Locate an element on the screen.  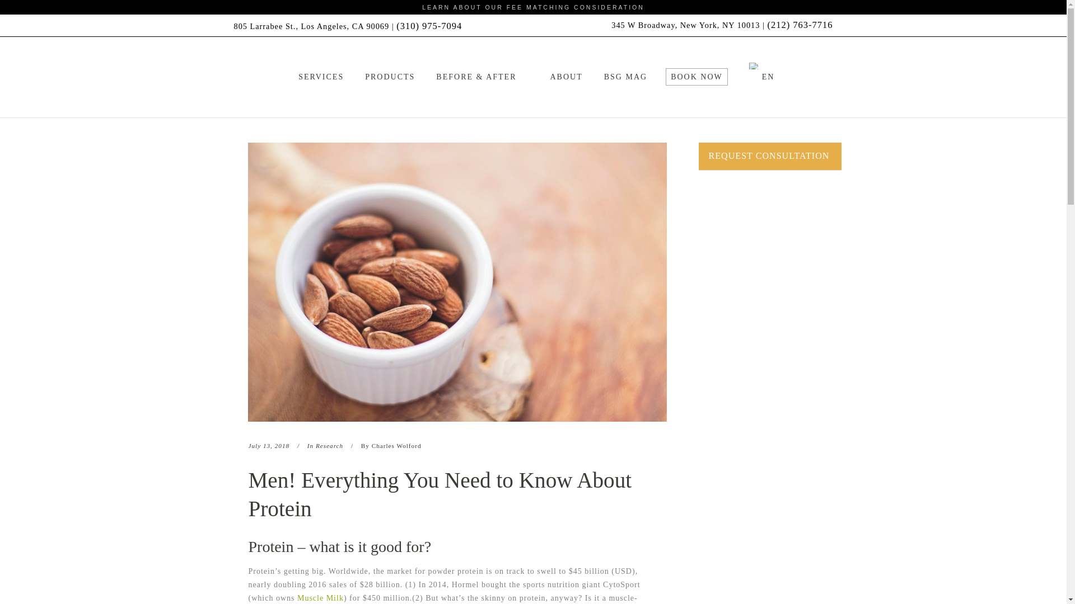
ABOUT is located at coordinates (566, 77).